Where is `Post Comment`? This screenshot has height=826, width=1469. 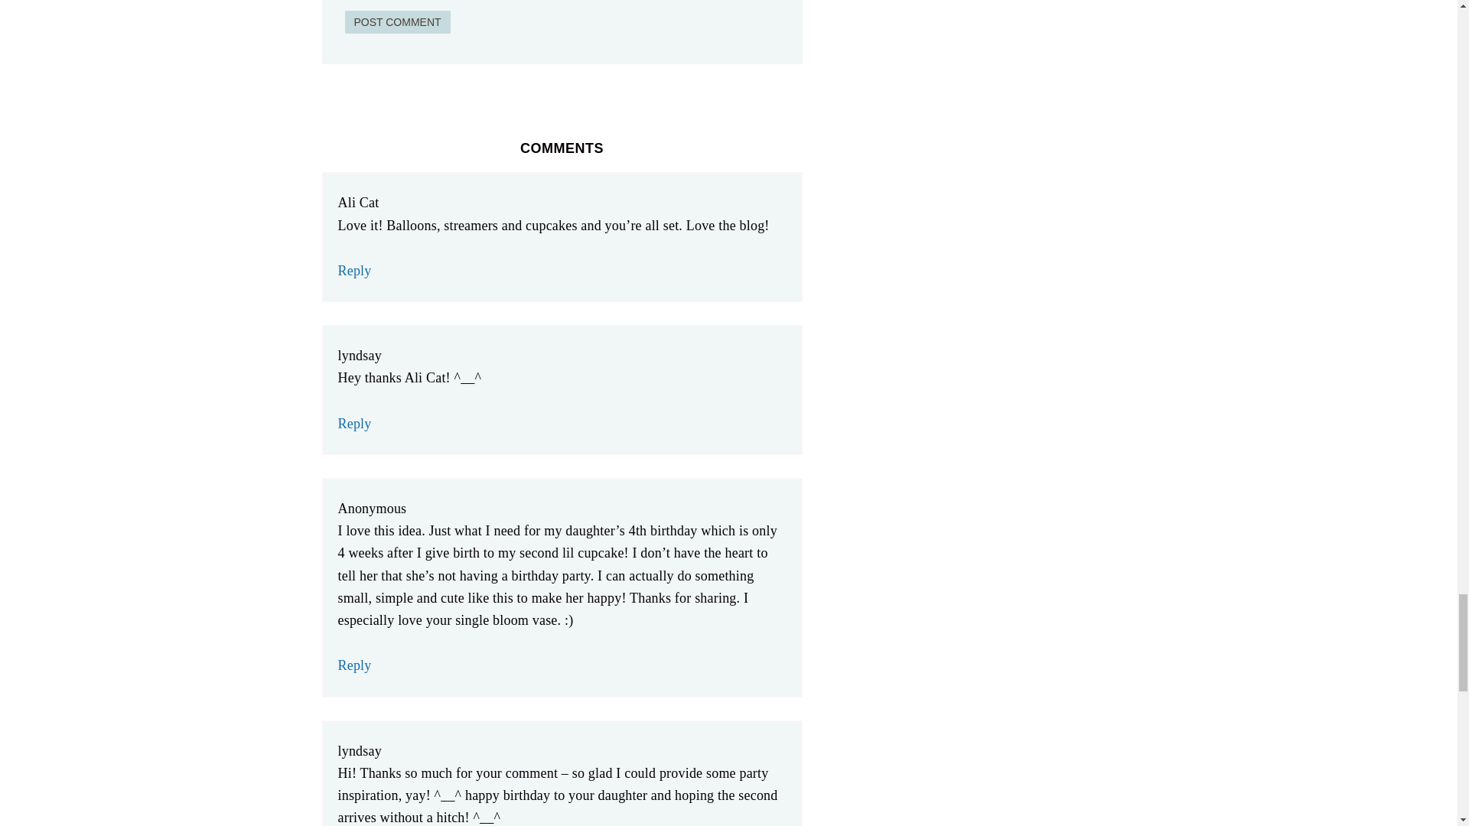 Post Comment is located at coordinates (396, 22).